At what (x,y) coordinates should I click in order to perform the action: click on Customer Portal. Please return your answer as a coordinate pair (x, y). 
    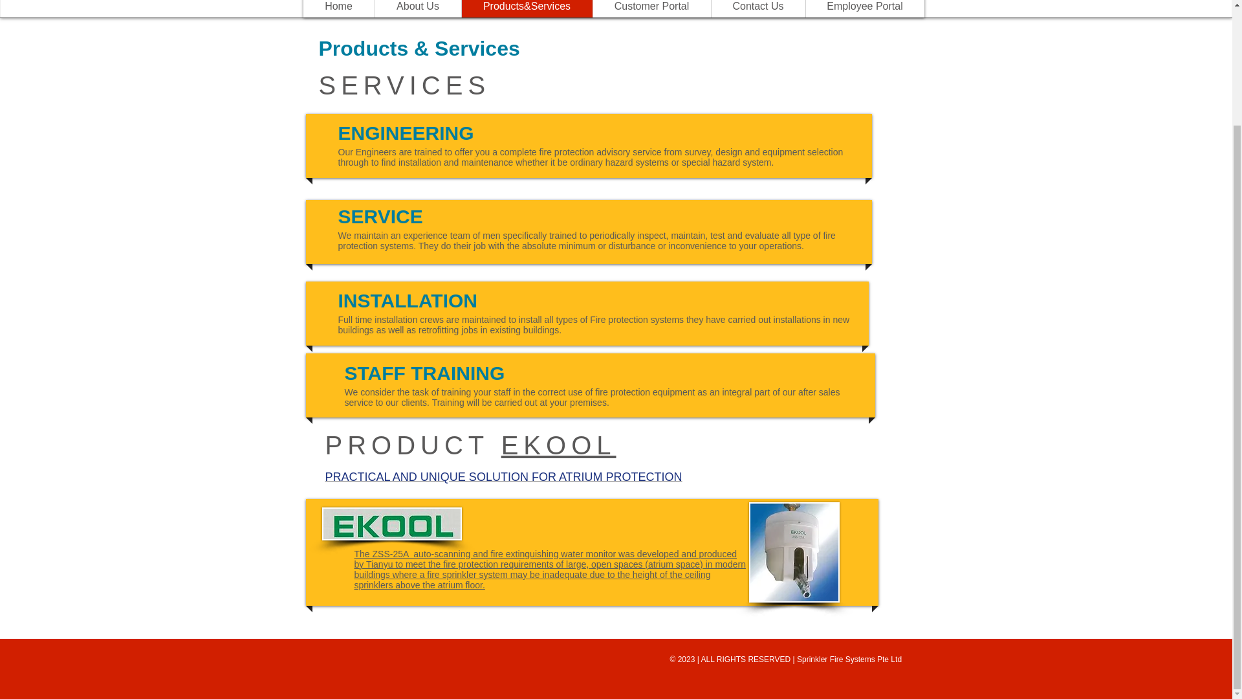
    Looking at the image, I should click on (651, 9).